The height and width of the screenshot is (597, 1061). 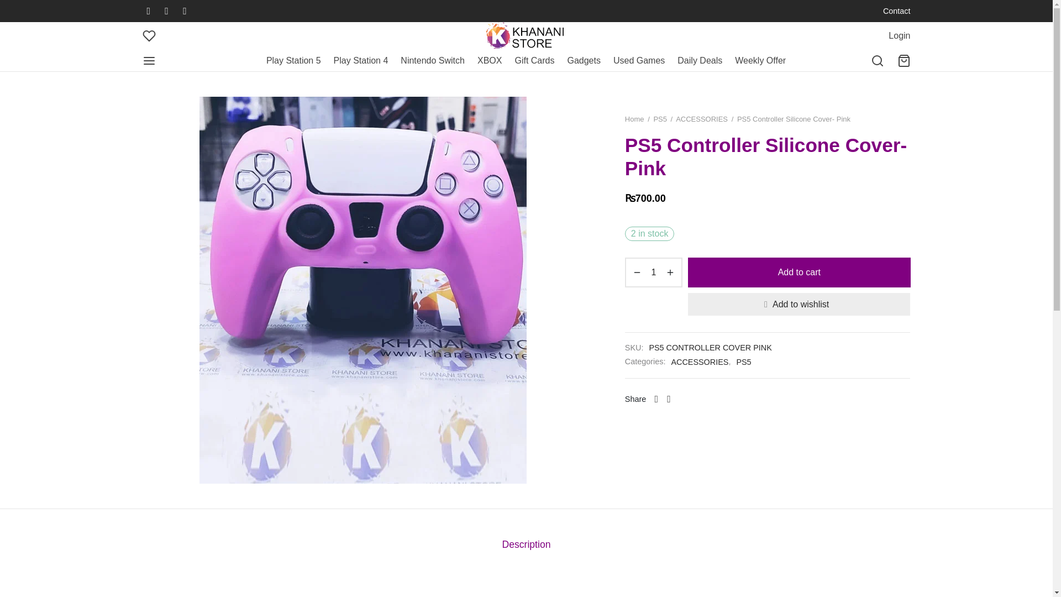 I want to click on Nintendo Switch, so click(x=432, y=61).